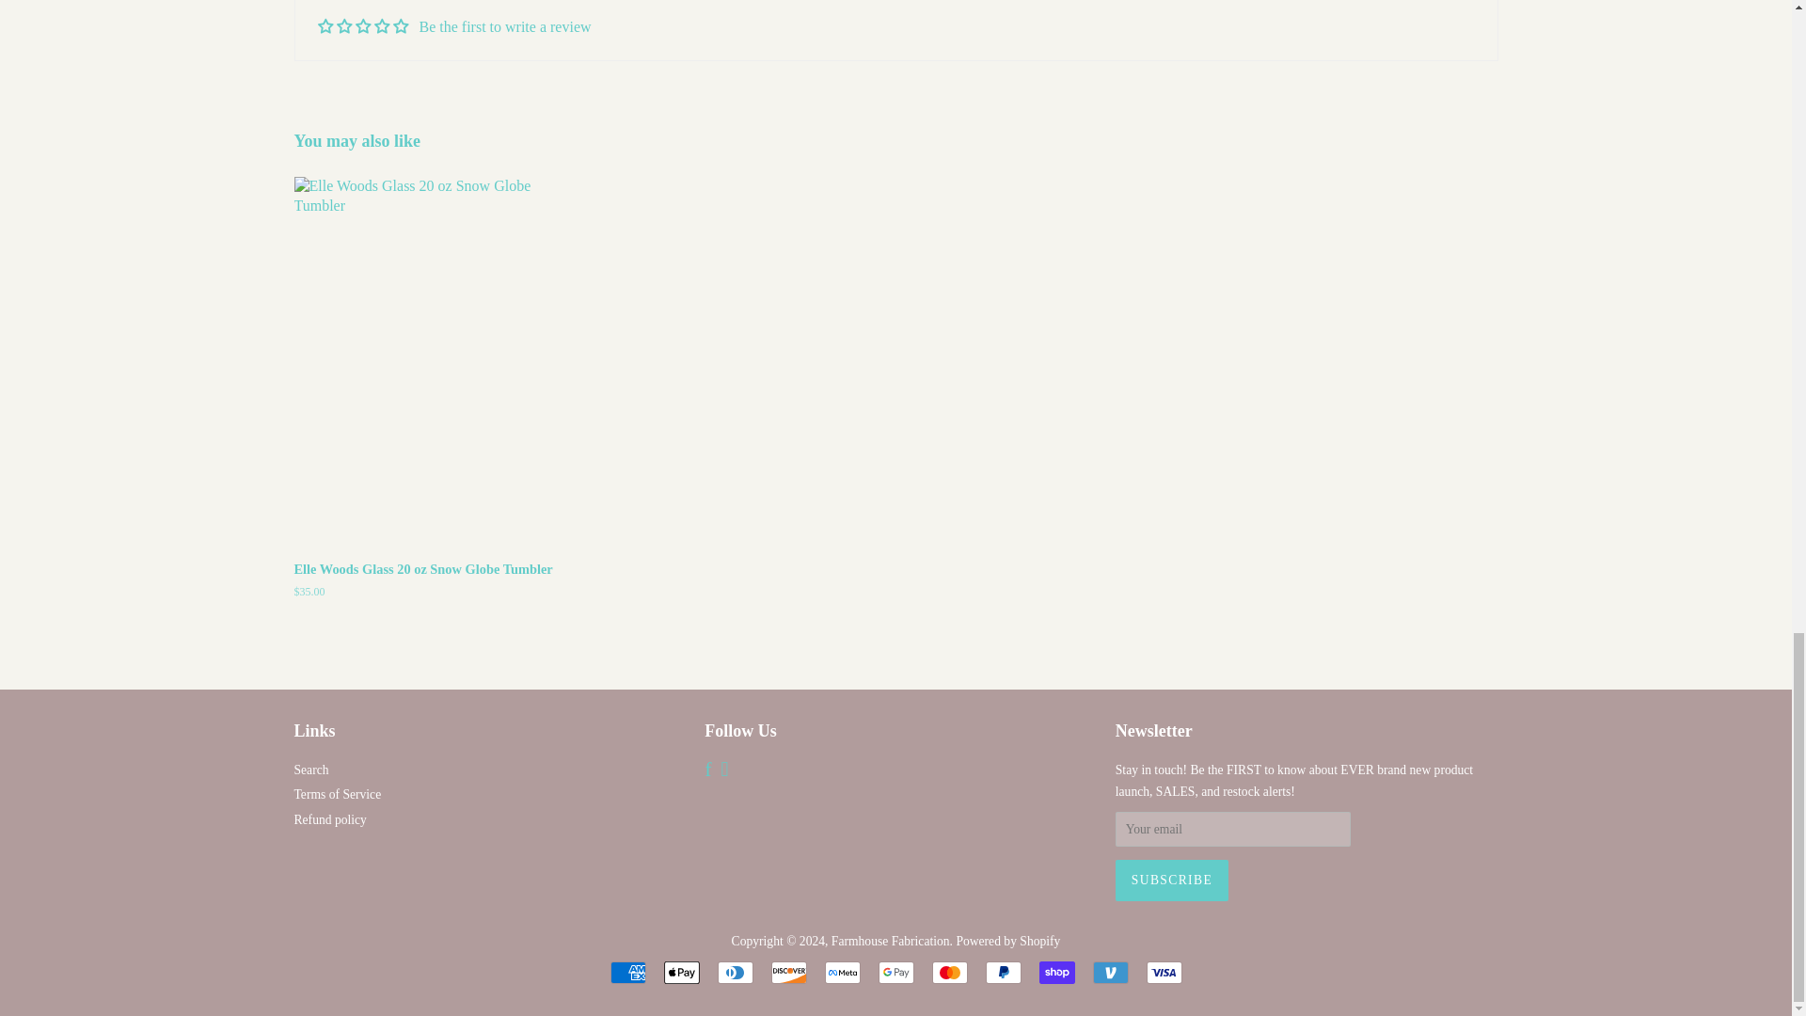 This screenshot has height=1016, width=1806. Describe the element at coordinates (895, 973) in the screenshot. I see `Google Pay` at that location.